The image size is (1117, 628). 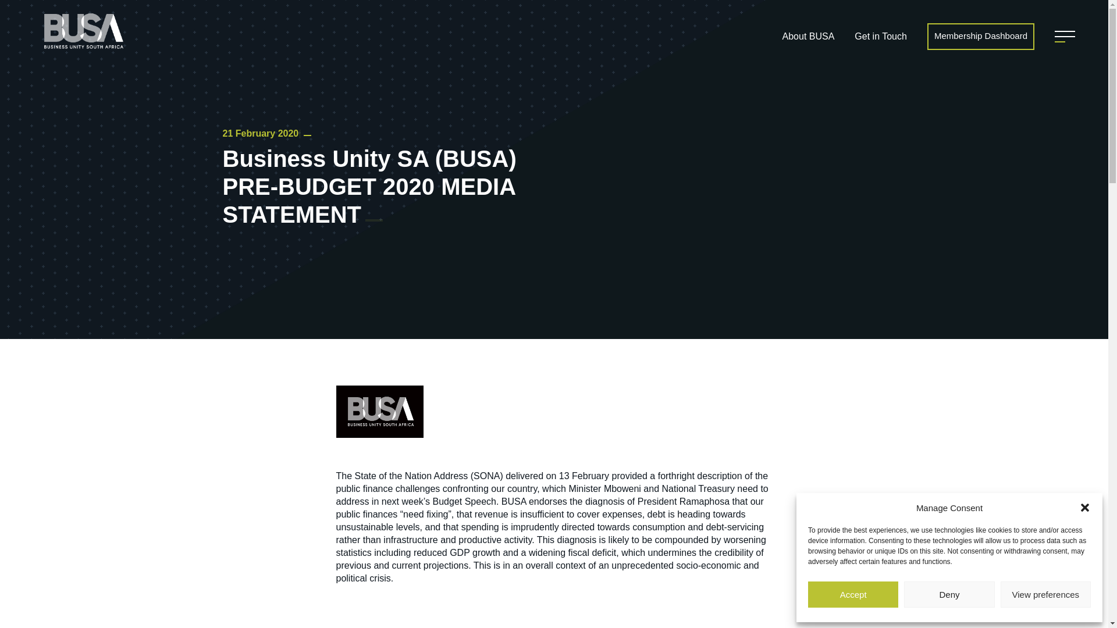 What do you see at coordinates (809, 37) in the screenshot?
I see `About BUSA` at bounding box center [809, 37].